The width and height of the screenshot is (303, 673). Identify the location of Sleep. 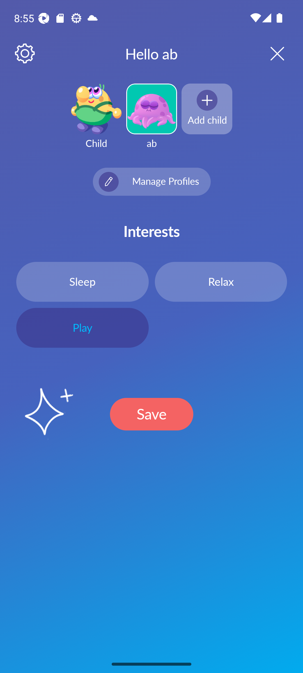
(82, 282).